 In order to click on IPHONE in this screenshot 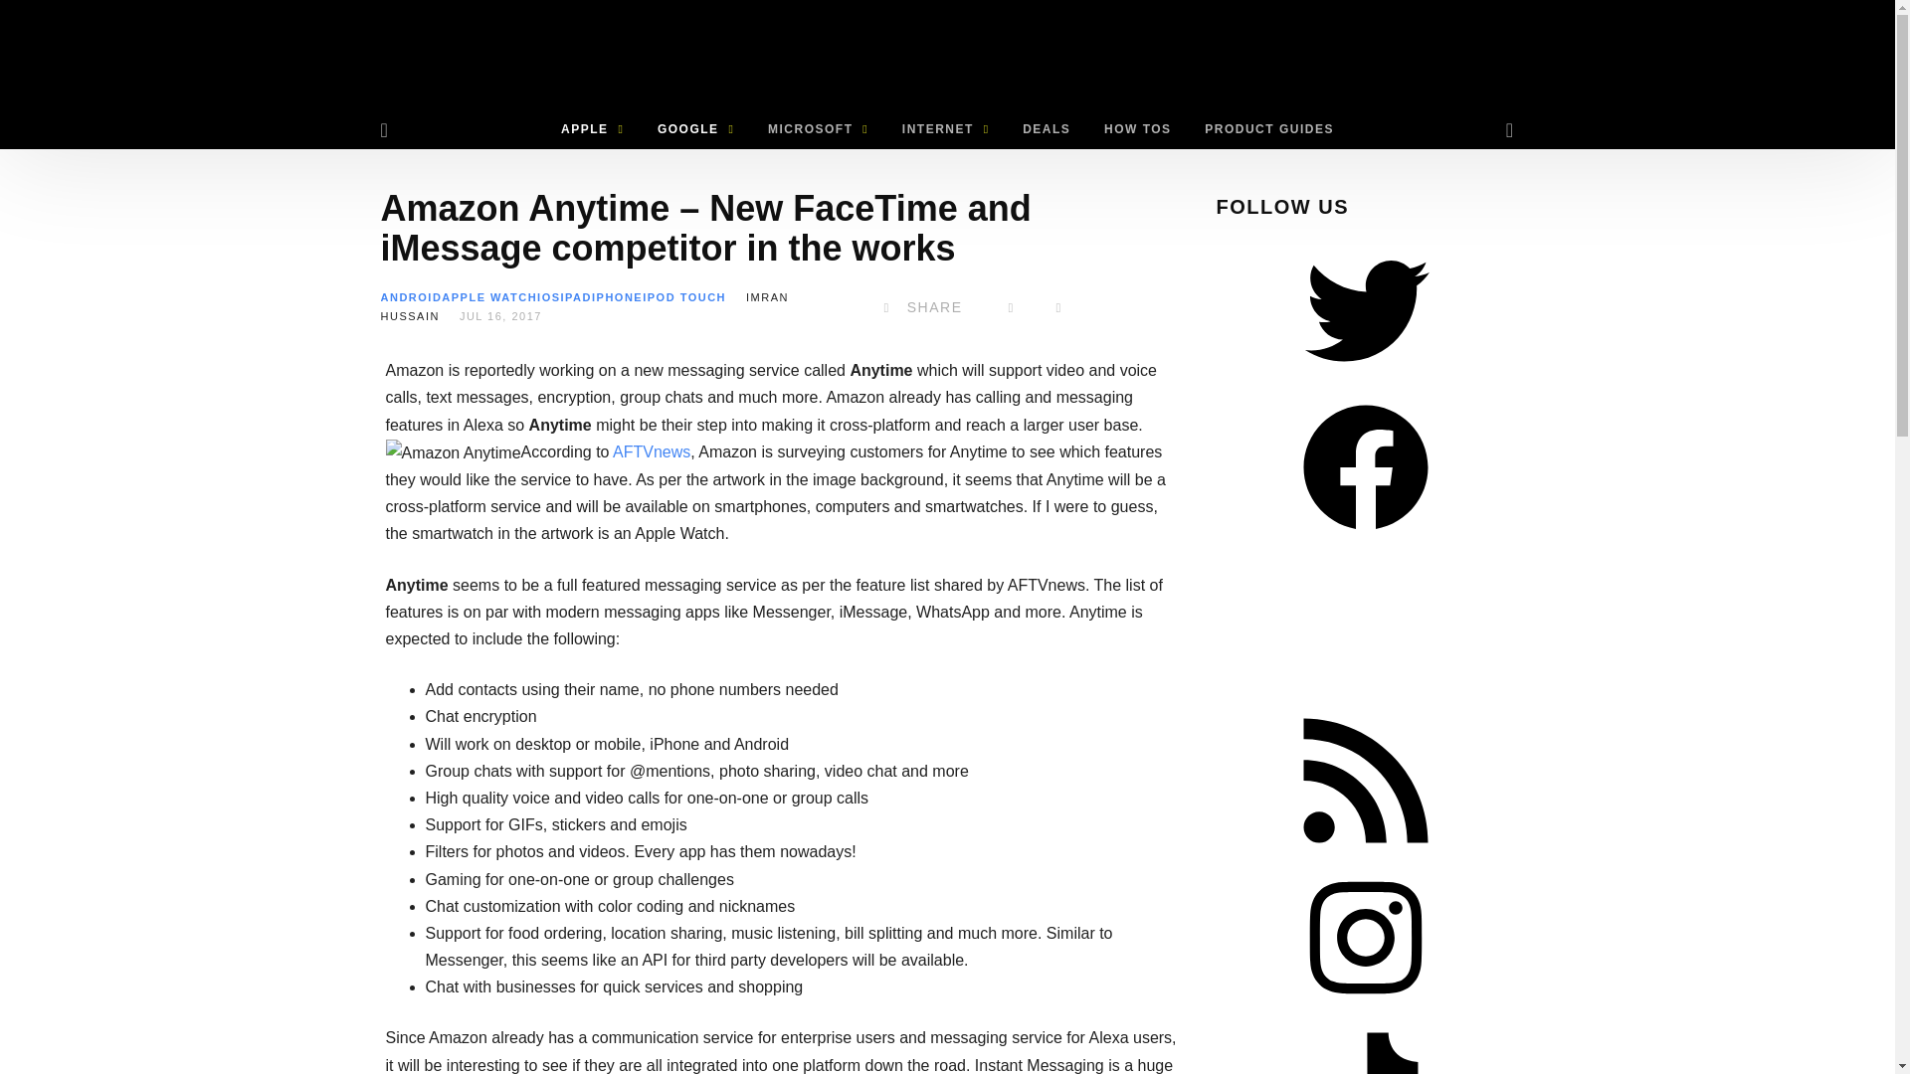, I will do `click(617, 296)`.